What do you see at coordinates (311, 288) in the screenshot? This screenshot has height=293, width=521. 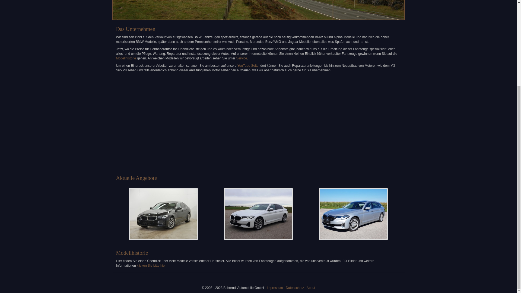 I see `About` at bounding box center [311, 288].